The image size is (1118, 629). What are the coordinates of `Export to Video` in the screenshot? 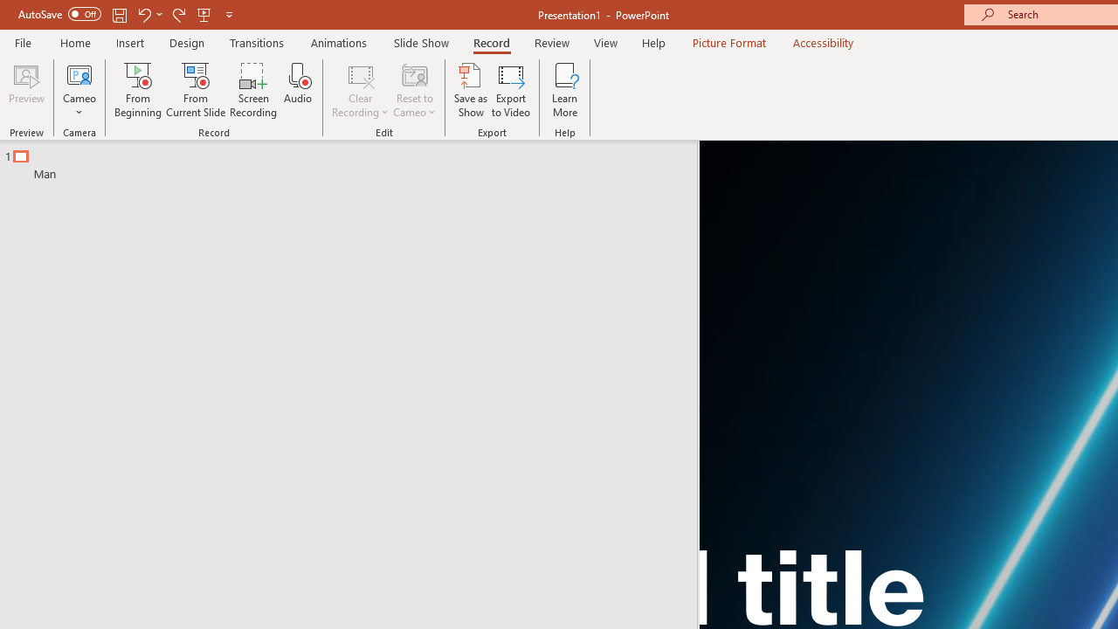 It's located at (511, 89).